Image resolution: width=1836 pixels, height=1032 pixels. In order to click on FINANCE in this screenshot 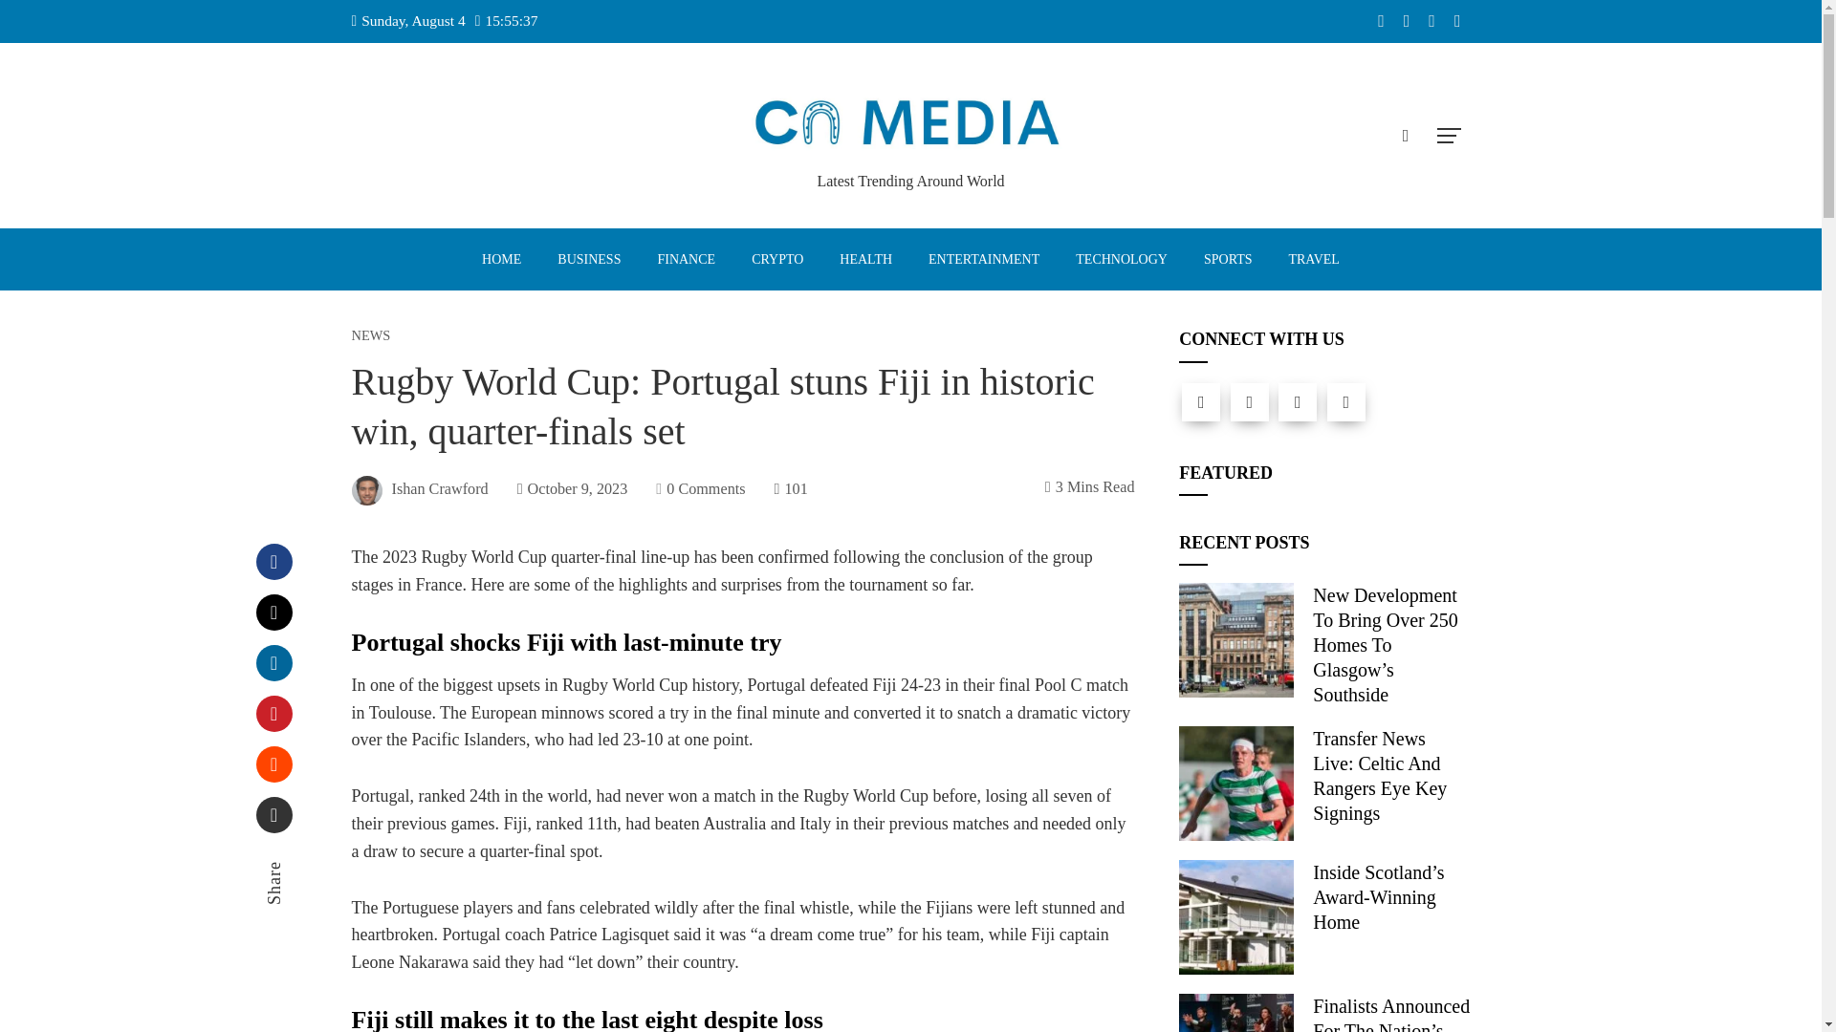, I will do `click(686, 259)`.